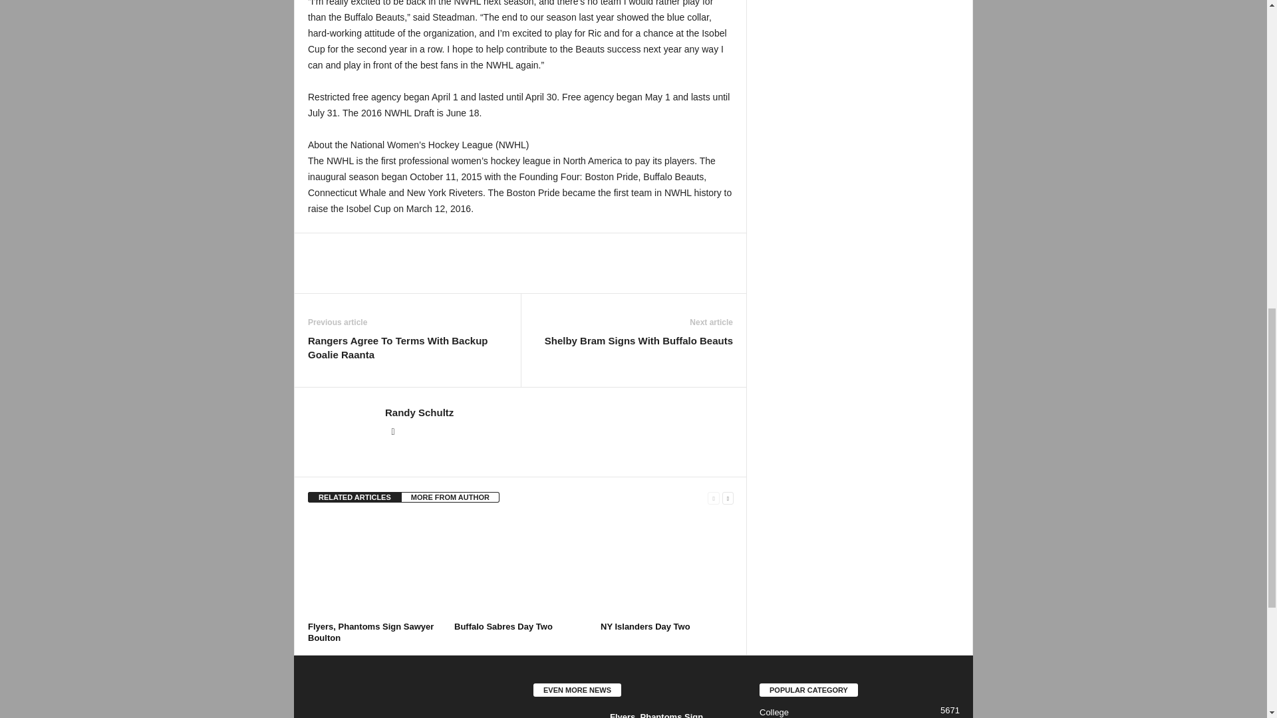 This screenshot has height=718, width=1277. What do you see at coordinates (374, 566) in the screenshot?
I see `Flyers, Phantoms Sign Sawyer Boulton` at bounding box center [374, 566].